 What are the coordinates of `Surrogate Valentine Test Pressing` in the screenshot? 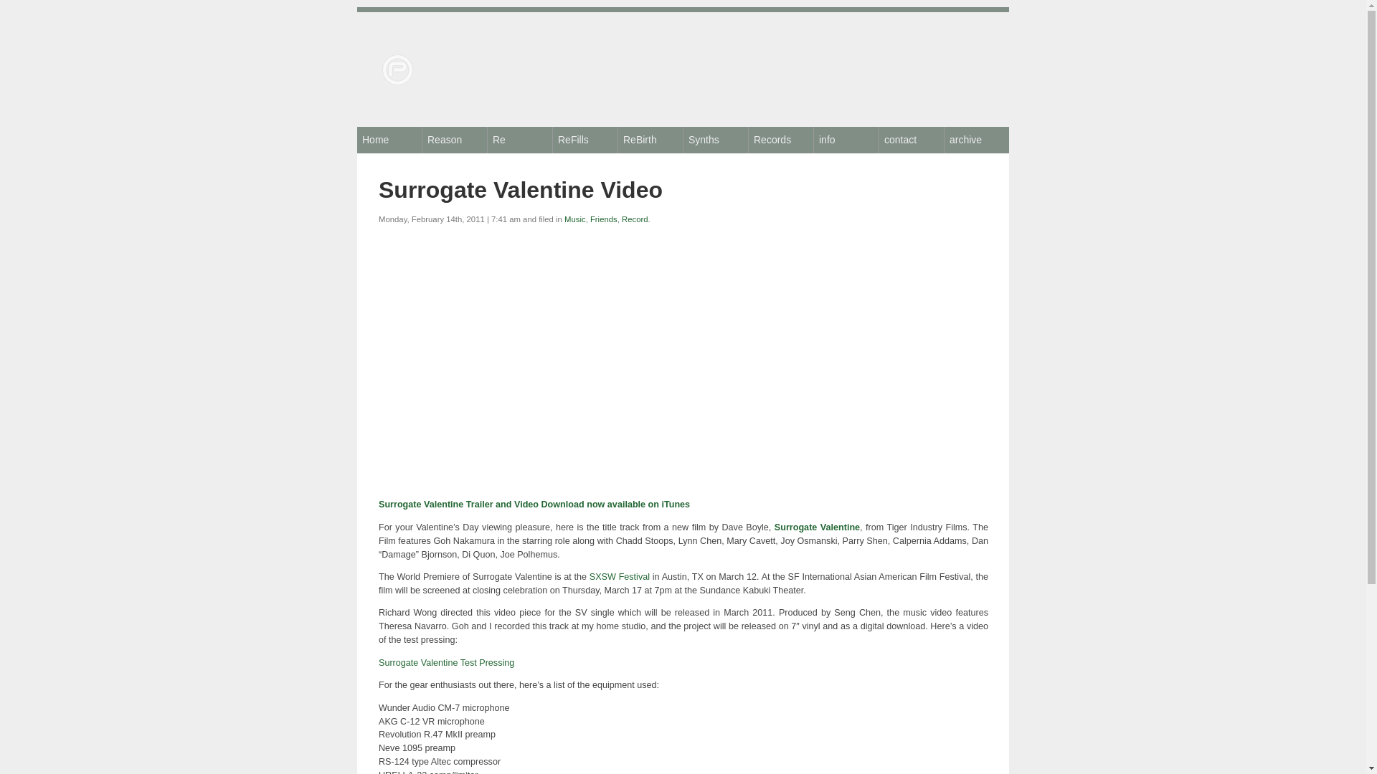 It's located at (446, 663).